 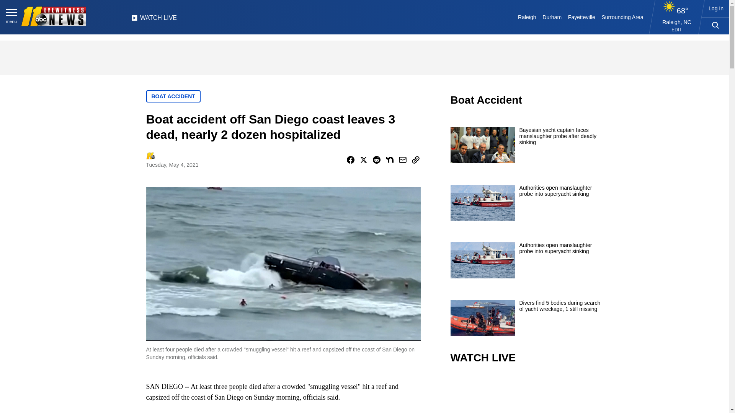 I want to click on Raleigh, NC, so click(x=677, y=22).